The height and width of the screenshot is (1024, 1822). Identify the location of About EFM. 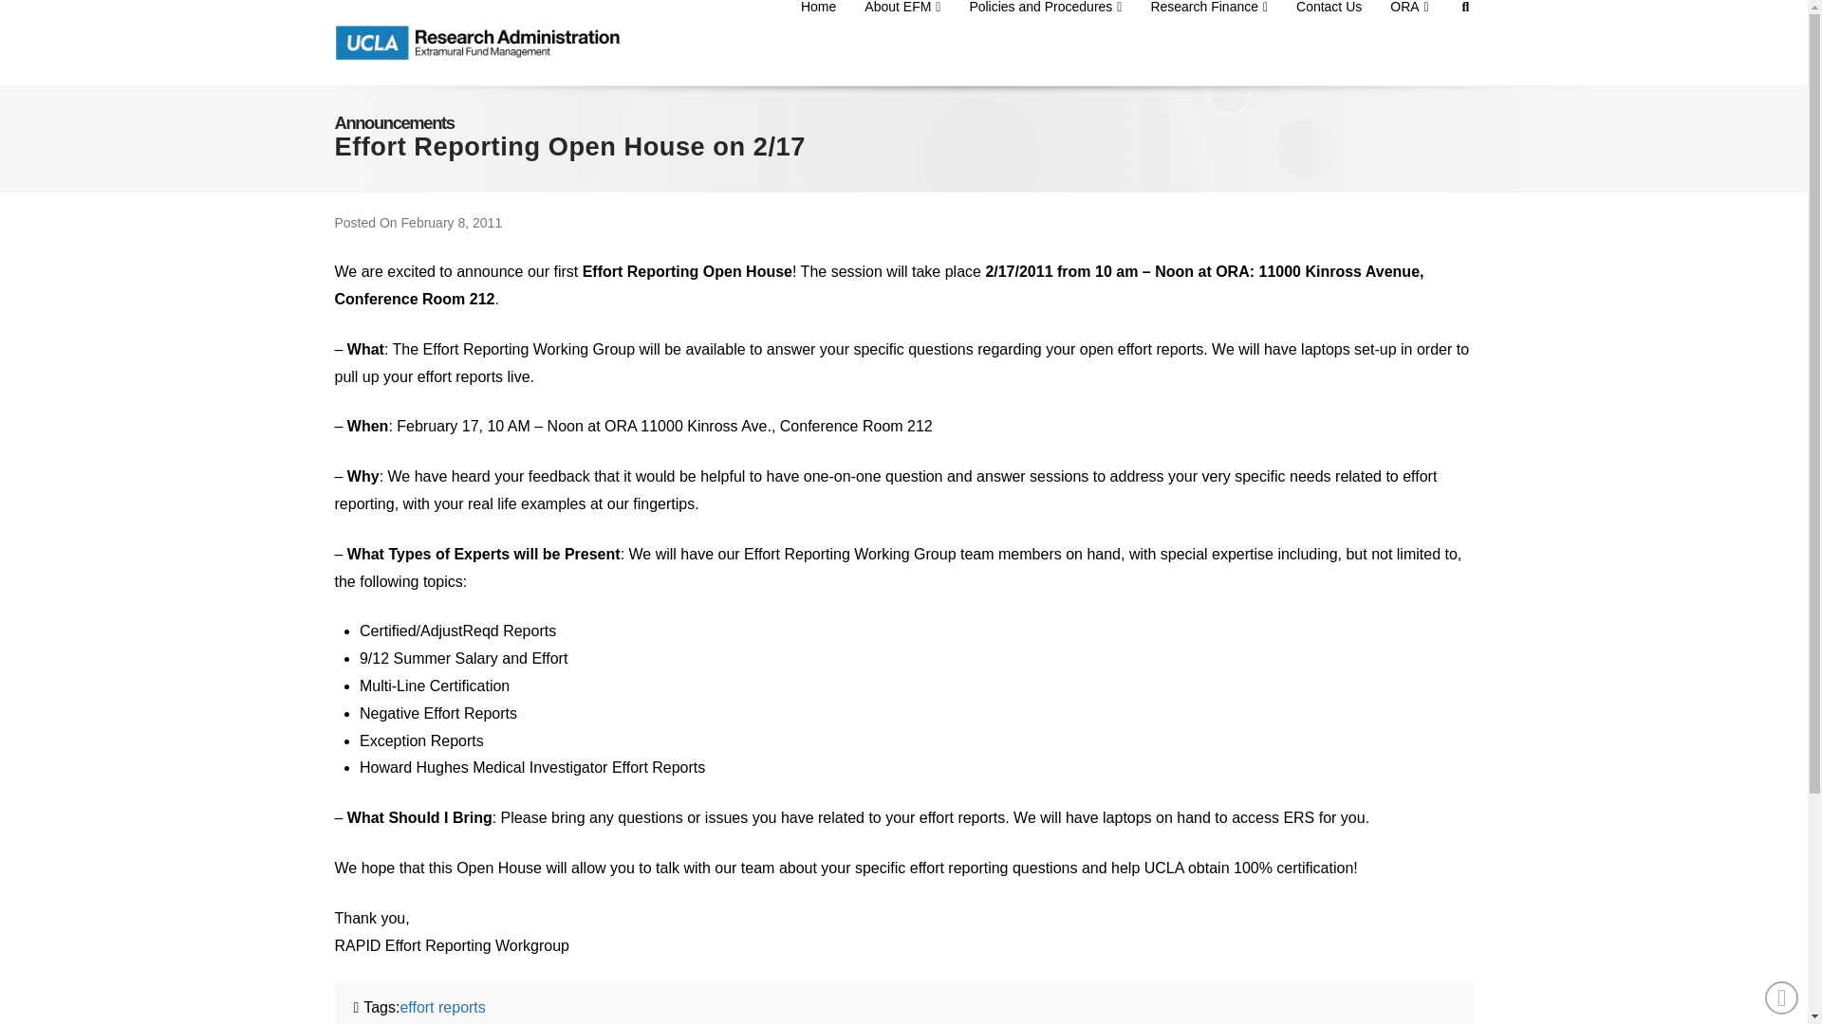
(902, 42).